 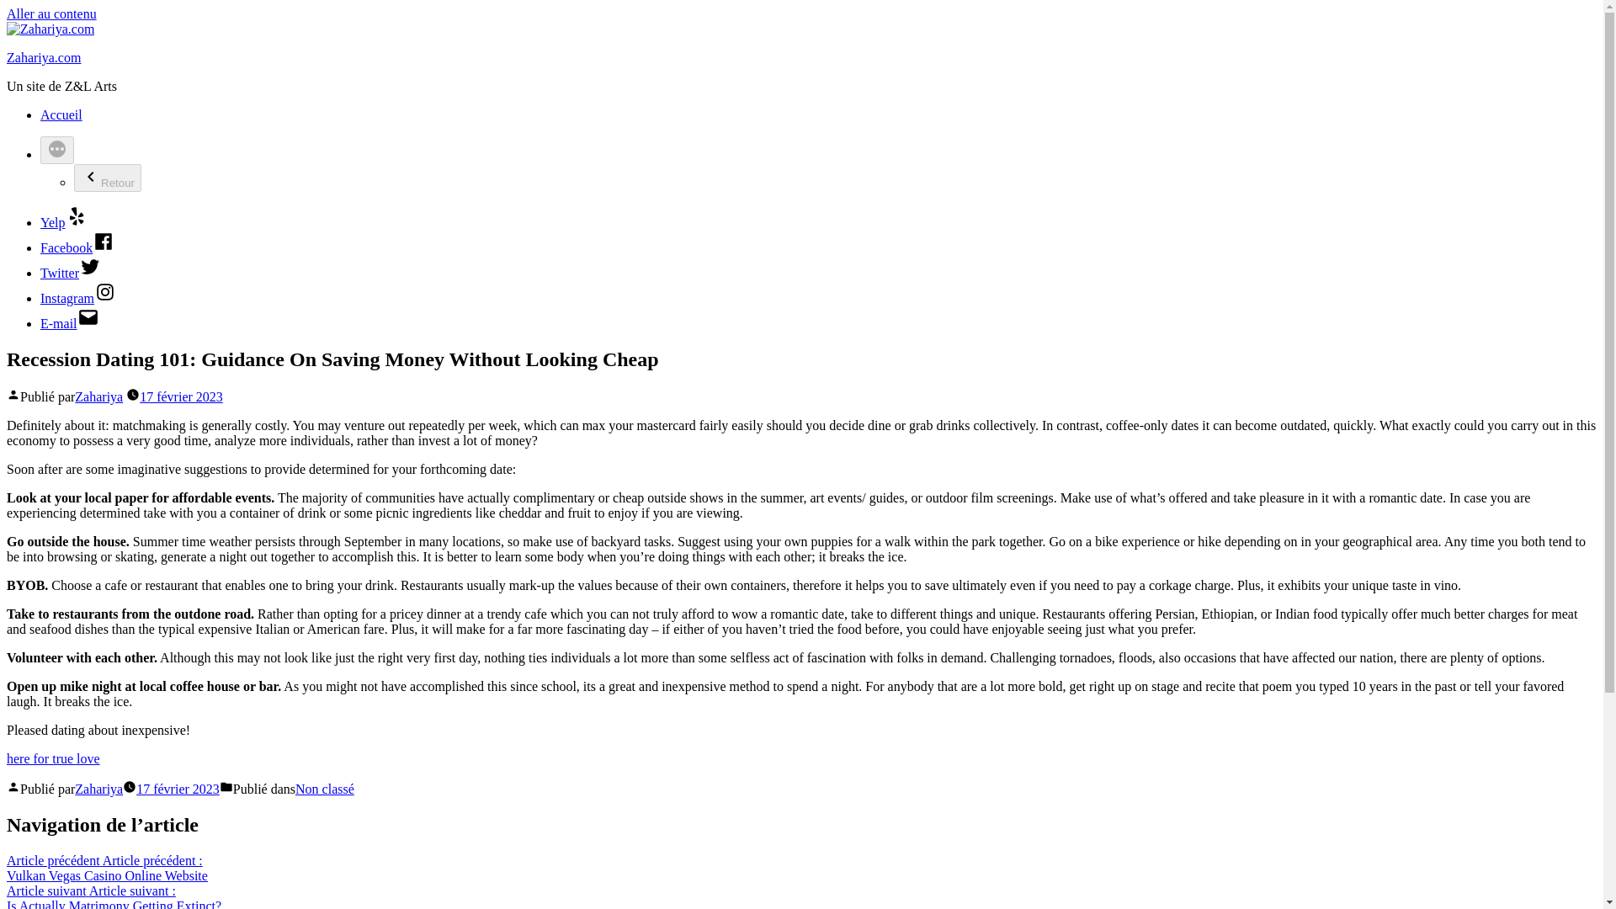 What do you see at coordinates (51, 13) in the screenshot?
I see `Aller au contenu` at bounding box center [51, 13].